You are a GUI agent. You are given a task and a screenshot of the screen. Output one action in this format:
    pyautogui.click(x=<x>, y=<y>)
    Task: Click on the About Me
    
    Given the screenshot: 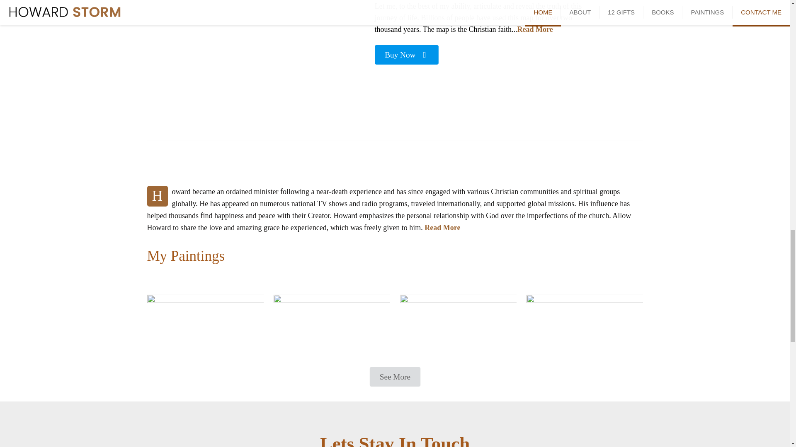 What is the action you would take?
    pyautogui.click(x=226, y=162)
    